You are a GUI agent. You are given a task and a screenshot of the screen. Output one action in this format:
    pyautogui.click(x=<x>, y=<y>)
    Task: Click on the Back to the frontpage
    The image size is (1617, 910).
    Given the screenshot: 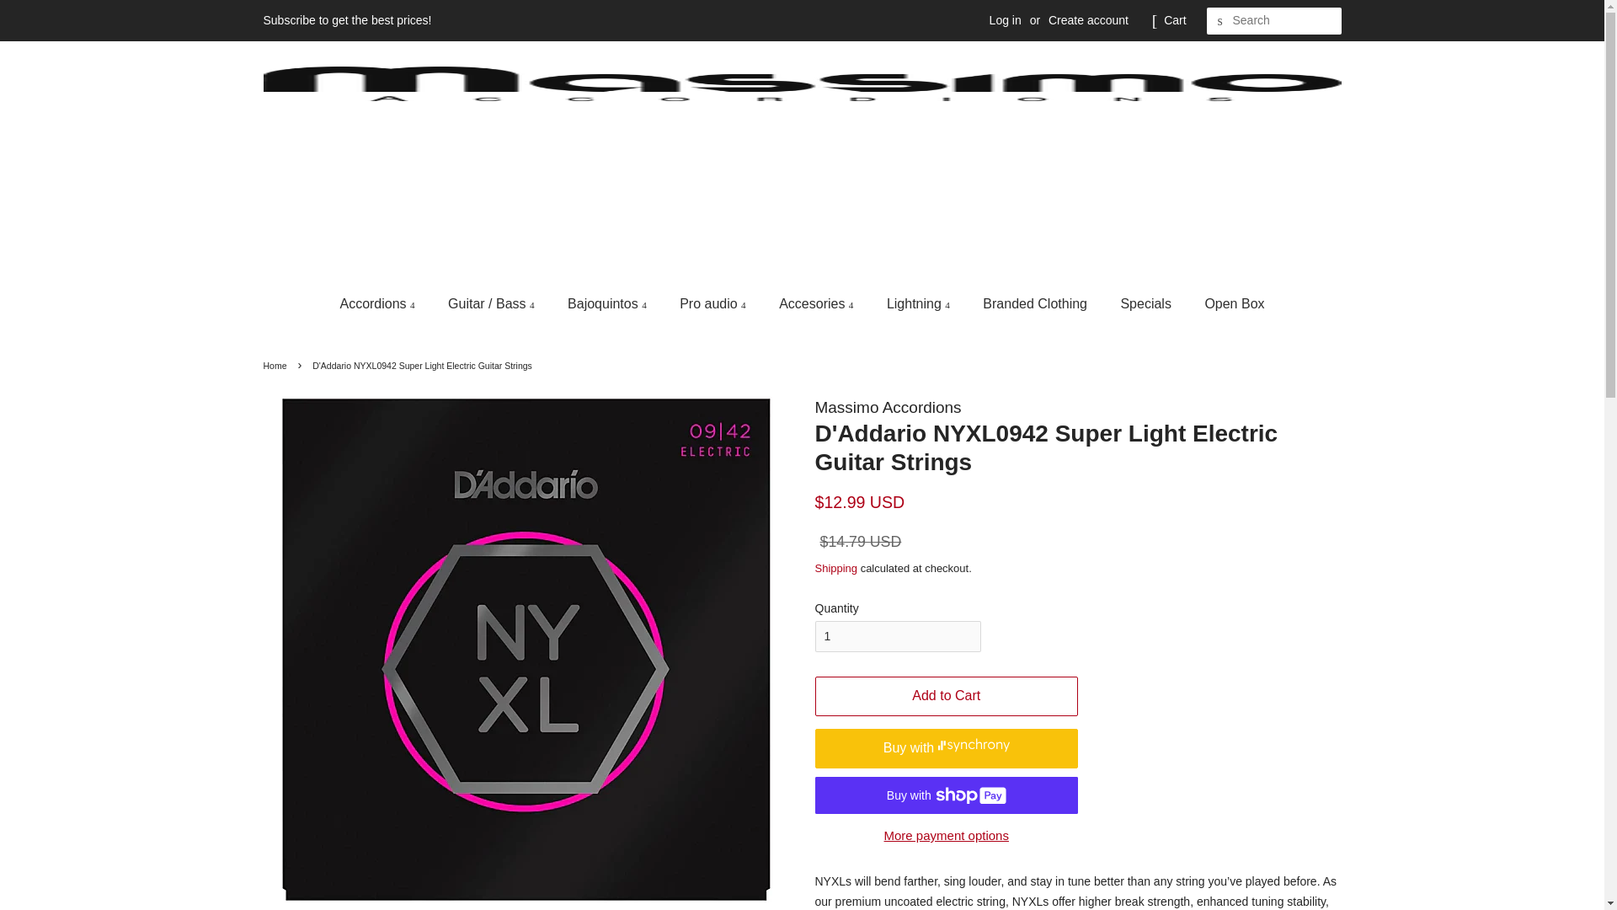 What is the action you would take?
    pyautogui.click(x=276, y=365)
    